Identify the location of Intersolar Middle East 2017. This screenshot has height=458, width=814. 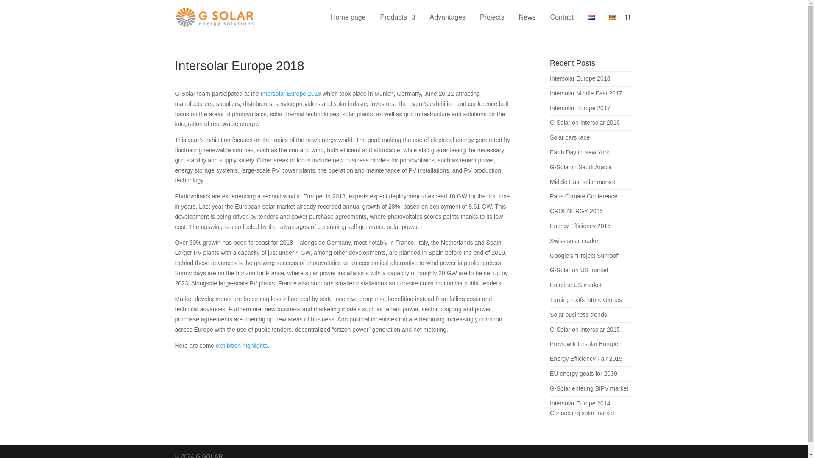
(586, 93).